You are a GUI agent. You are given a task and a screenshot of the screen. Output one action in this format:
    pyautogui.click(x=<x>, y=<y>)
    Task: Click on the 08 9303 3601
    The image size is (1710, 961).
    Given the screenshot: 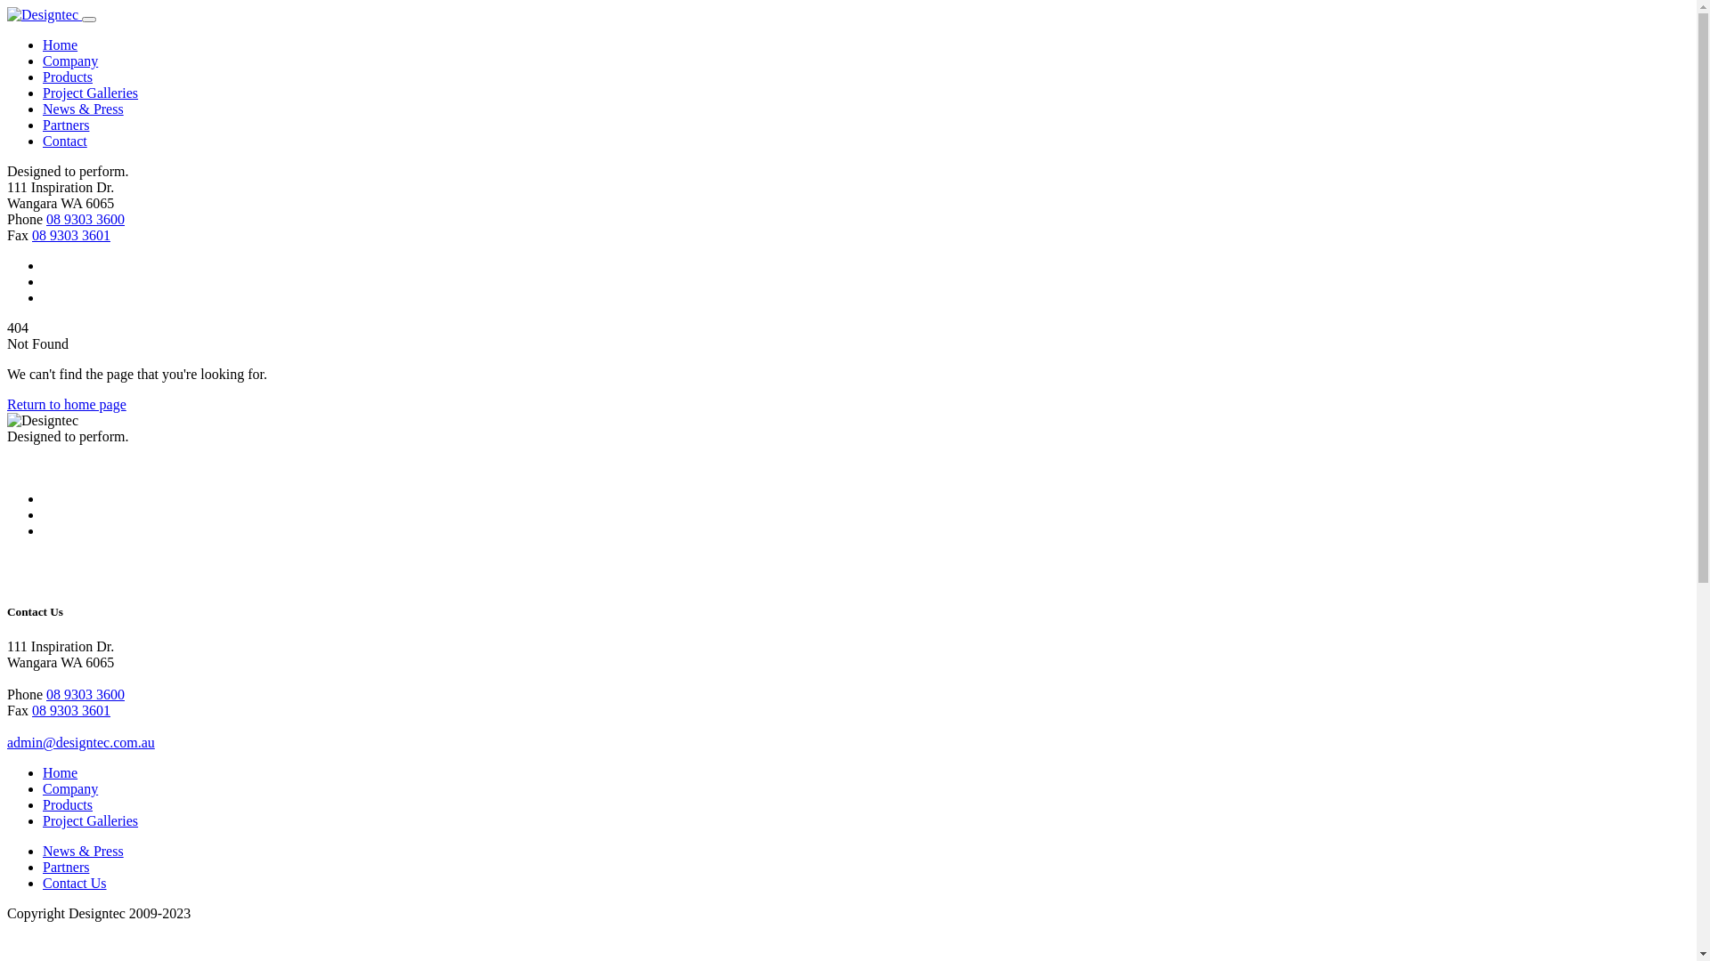 What is the action you would take?
    pyautogui.click(x=71, y=235)
    